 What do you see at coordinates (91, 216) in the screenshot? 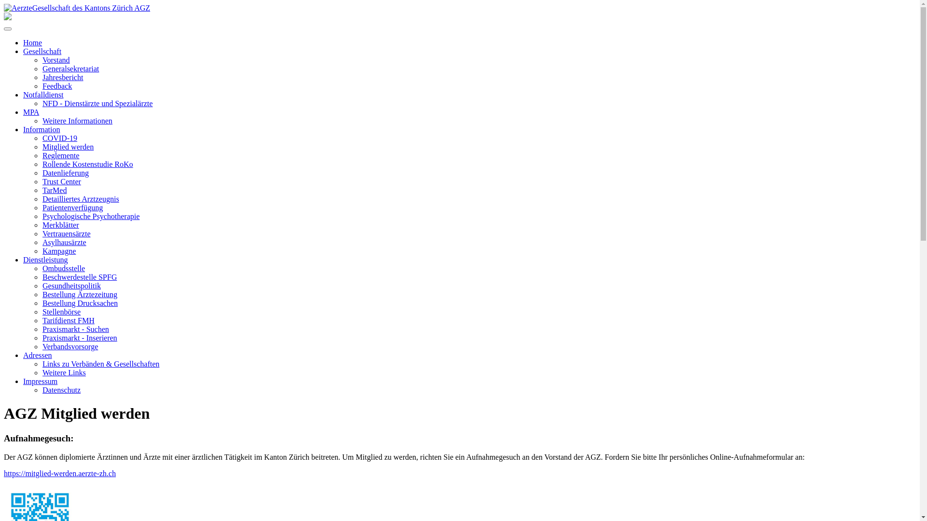
I see `Psychologische Psychotherapie` at bounding box center [91, 216].